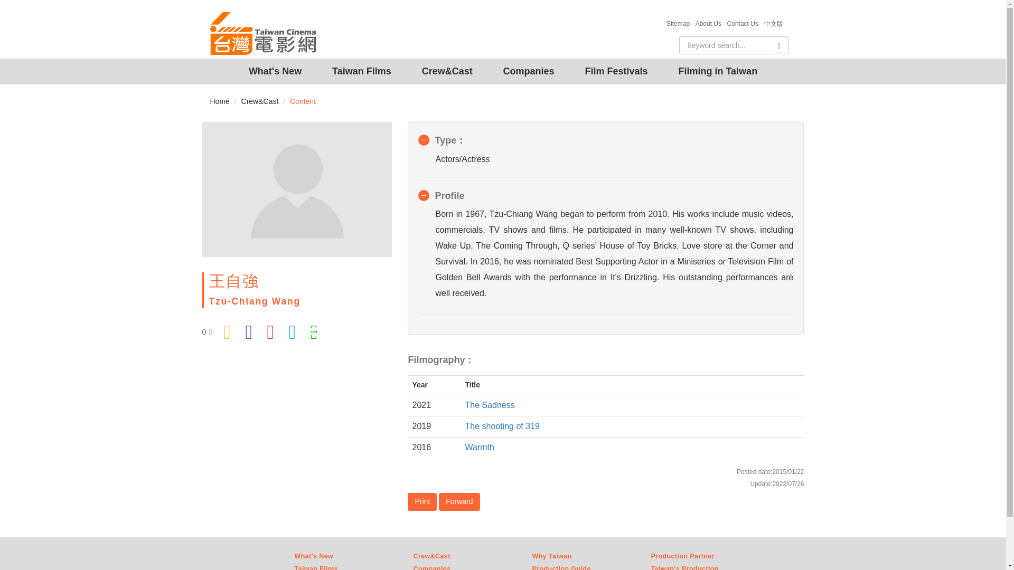  I want to click on About Us  , so click(710, 23).